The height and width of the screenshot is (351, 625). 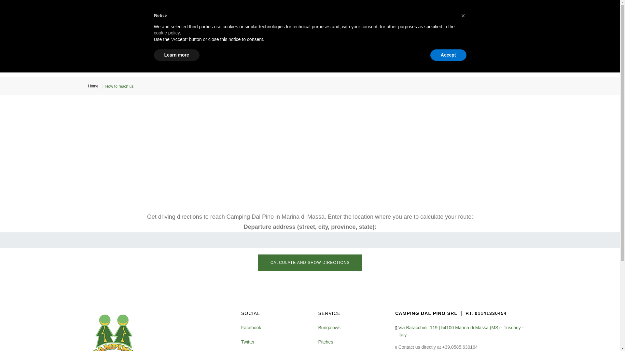 I want to click on Twitter, so click(x=248, y=342).